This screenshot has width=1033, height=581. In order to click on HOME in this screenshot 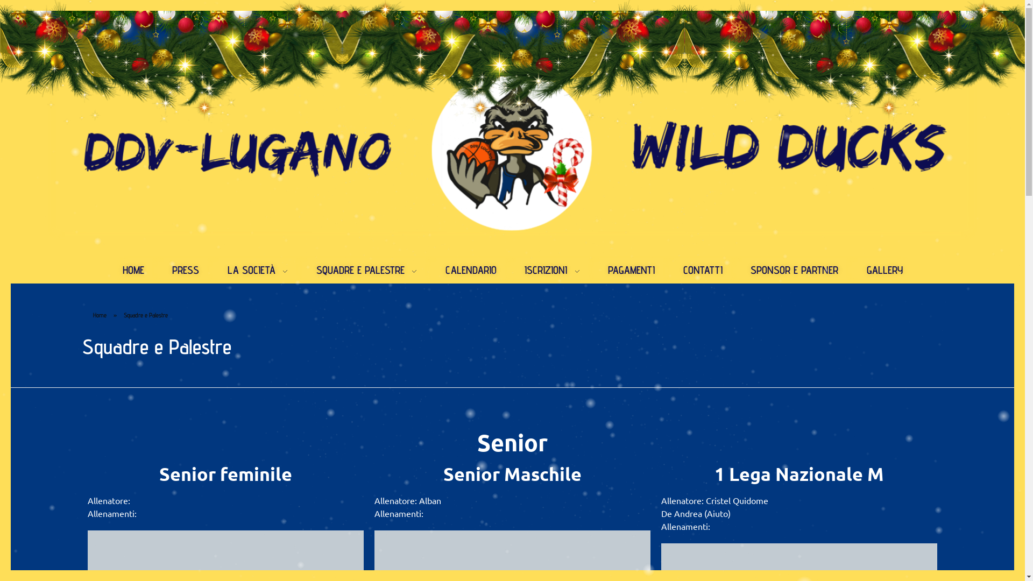, I will do `click(140, 270)`.